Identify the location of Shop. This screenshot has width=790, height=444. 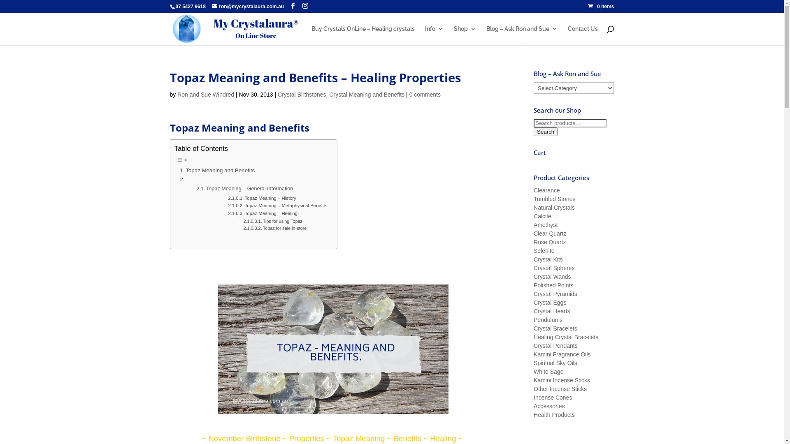
(465, 35).